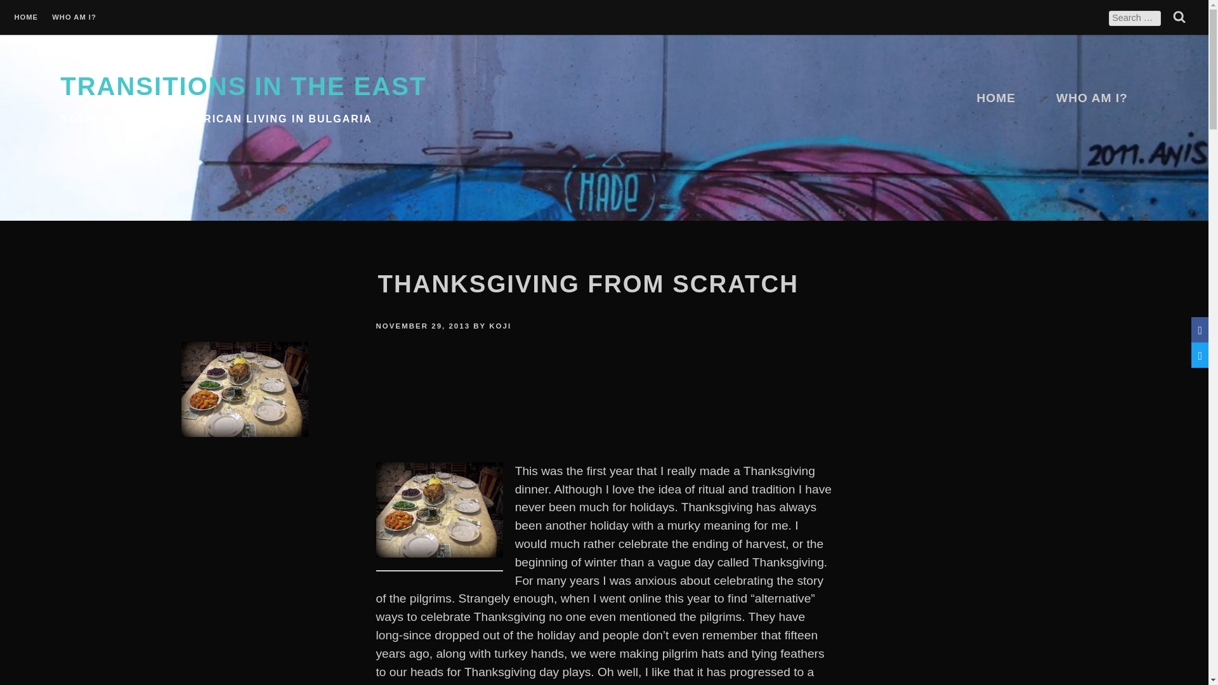 The image size is (1218, 685). I want to click on Search, so click(1179, 16).